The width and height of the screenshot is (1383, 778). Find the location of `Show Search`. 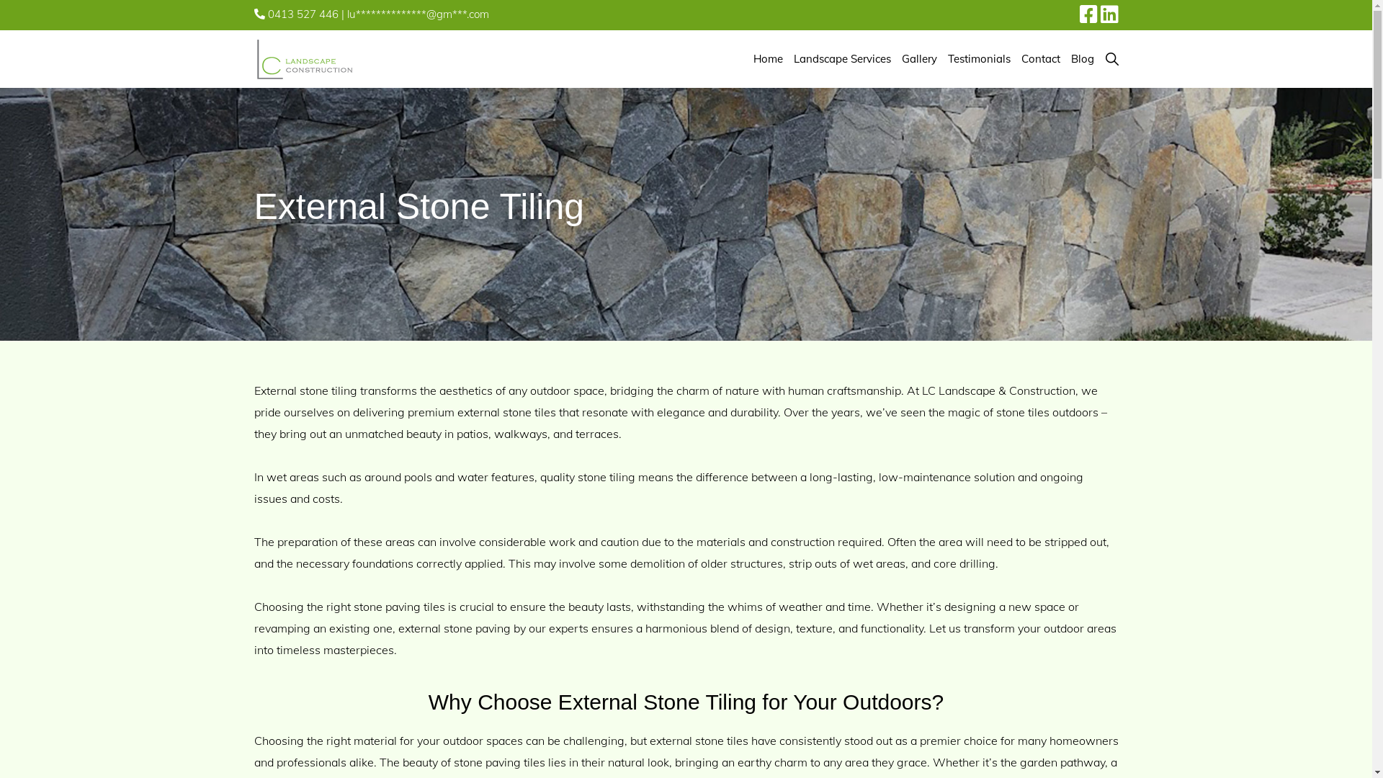

Show Search is located at coordinates (1109, 59).